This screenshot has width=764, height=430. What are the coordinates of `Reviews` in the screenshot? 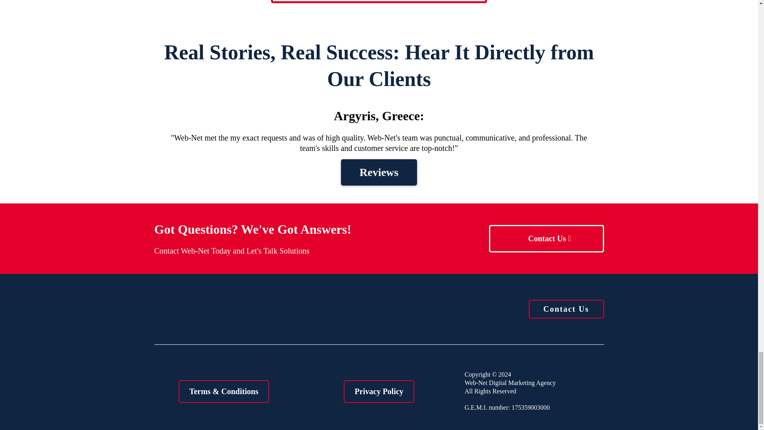 It's located at (379, 2).